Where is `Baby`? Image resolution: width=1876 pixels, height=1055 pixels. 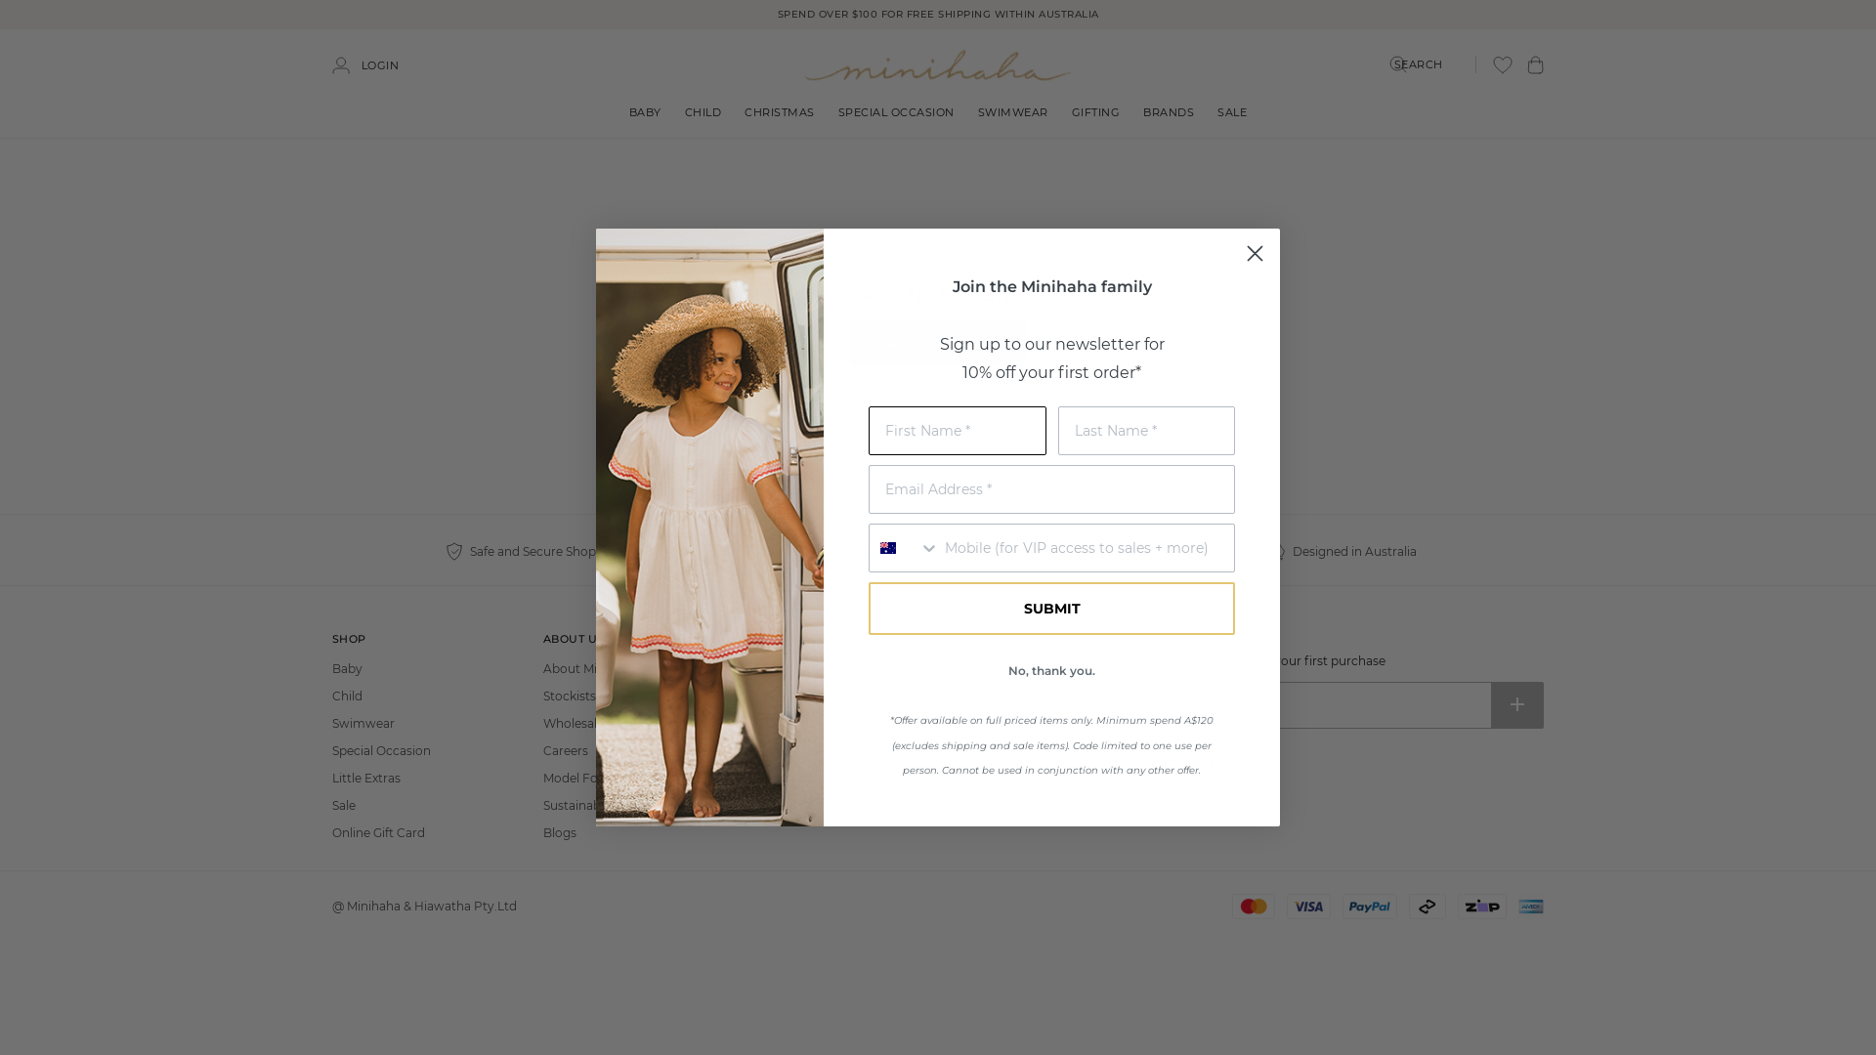 Baby is located at coordinates (348, 668).